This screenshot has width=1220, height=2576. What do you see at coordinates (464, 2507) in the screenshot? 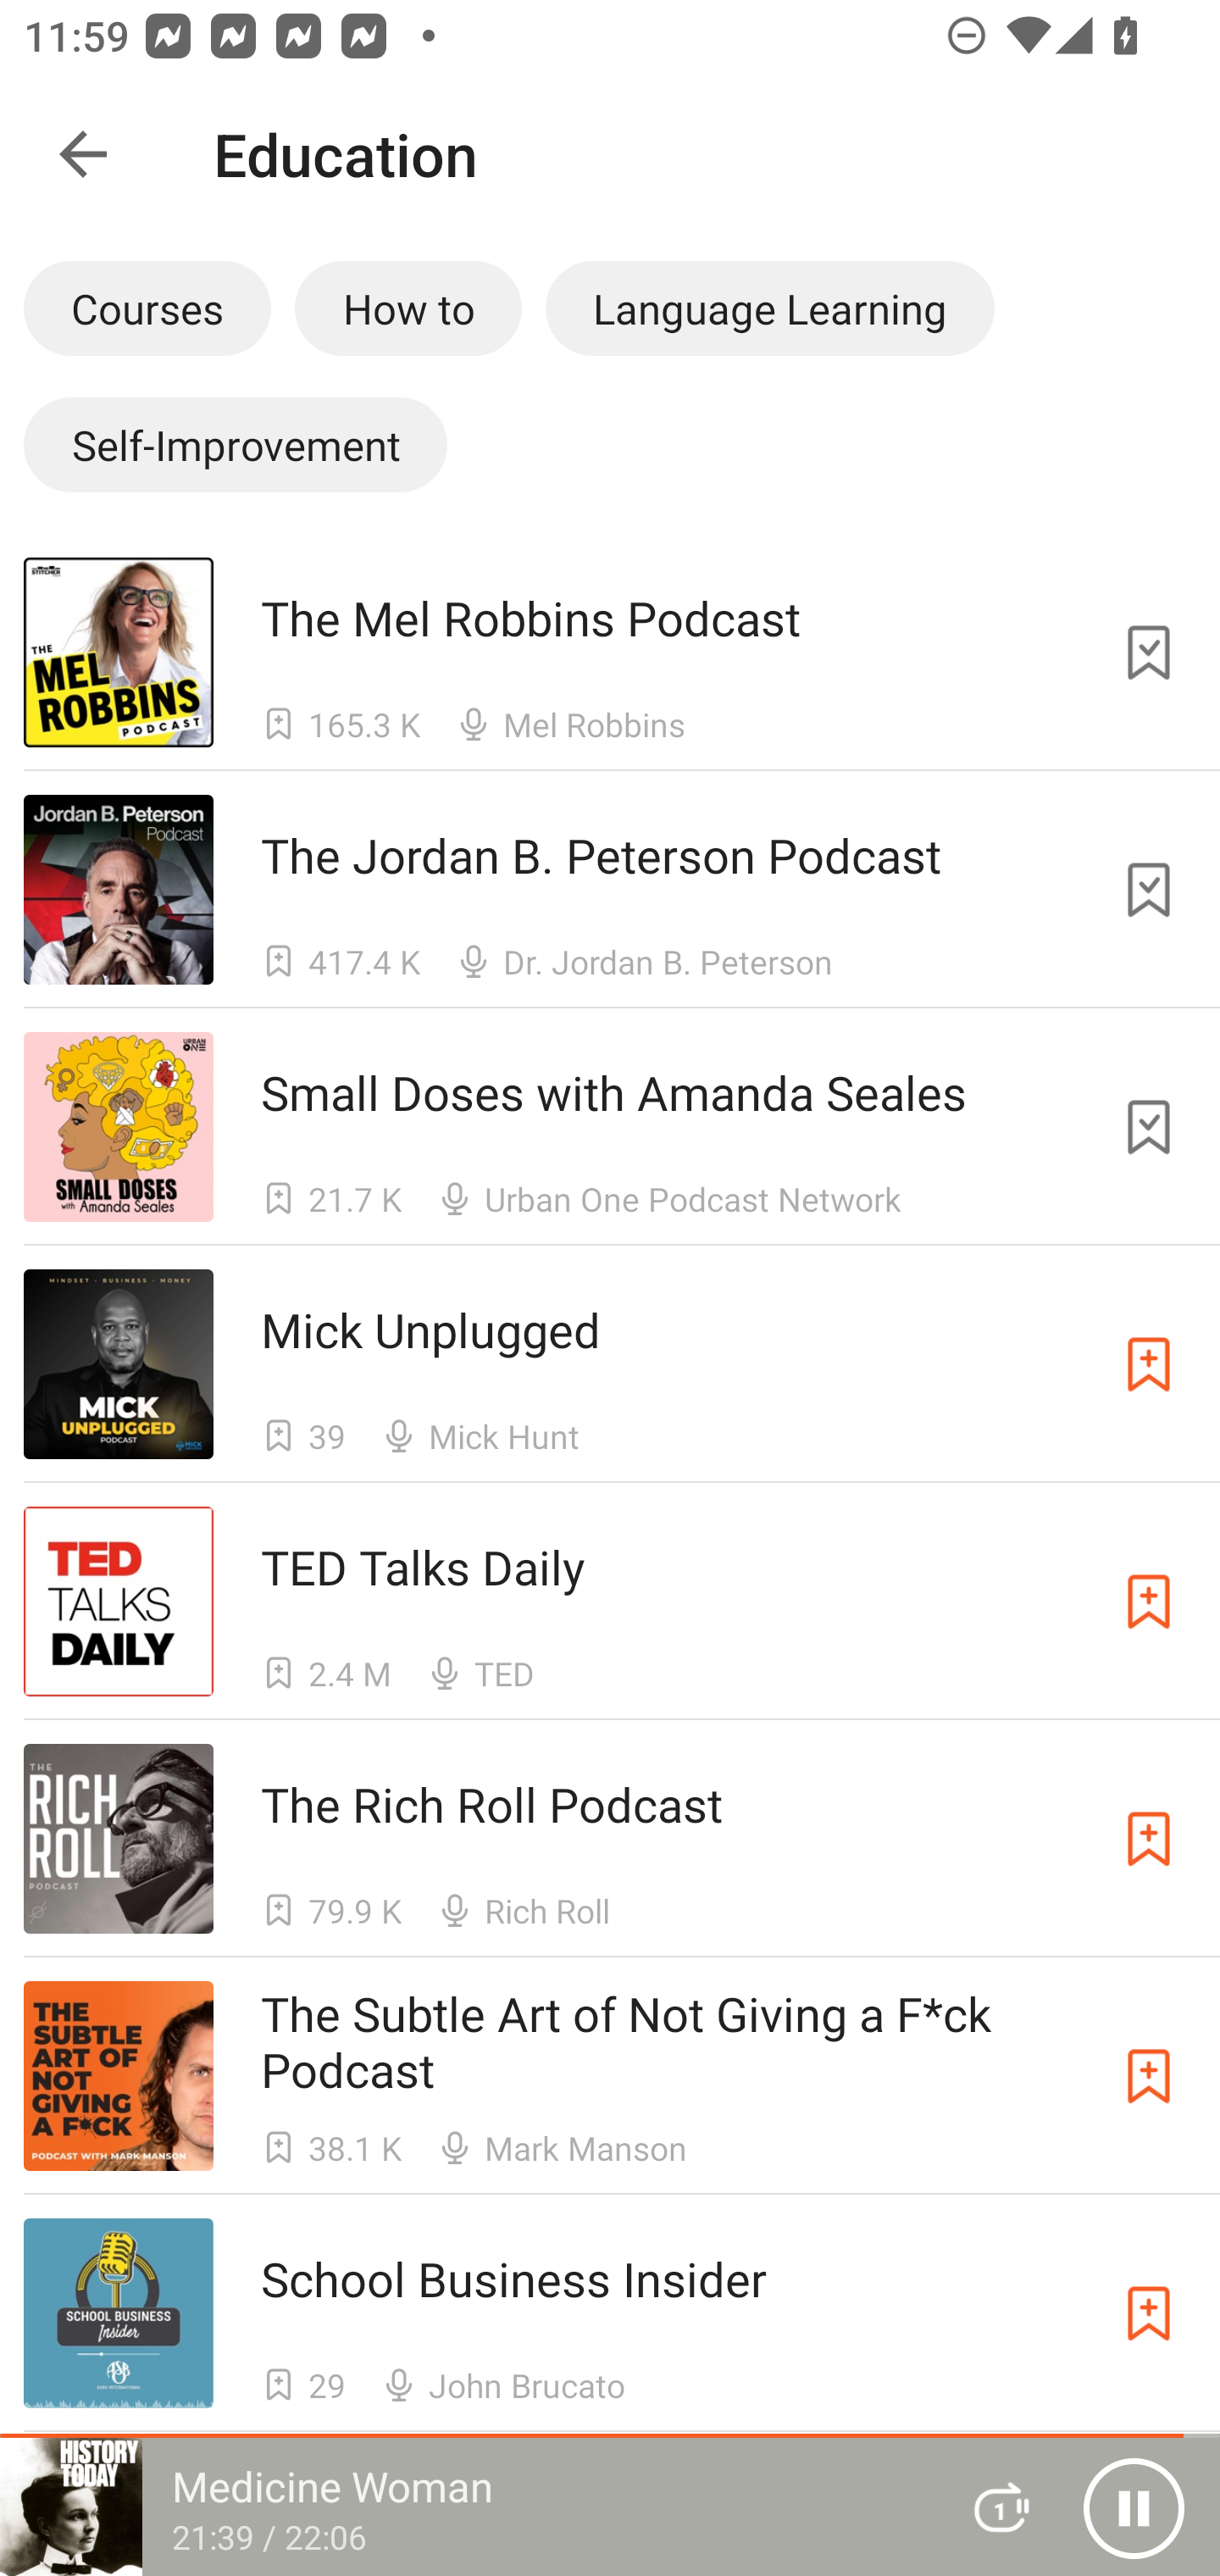
I see `Medicine Woman 21:39 / 22:06` at bounding box center [464, 2507].